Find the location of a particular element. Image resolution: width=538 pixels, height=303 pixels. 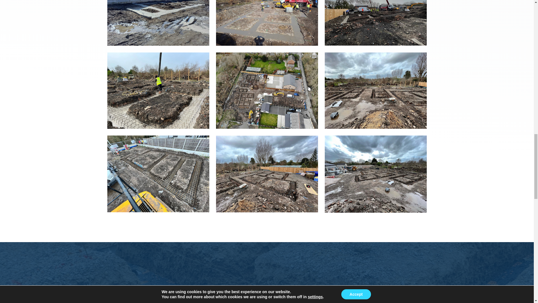

4 New build houses and garages in Blackpool 5 is located at coordinates (267, 90).